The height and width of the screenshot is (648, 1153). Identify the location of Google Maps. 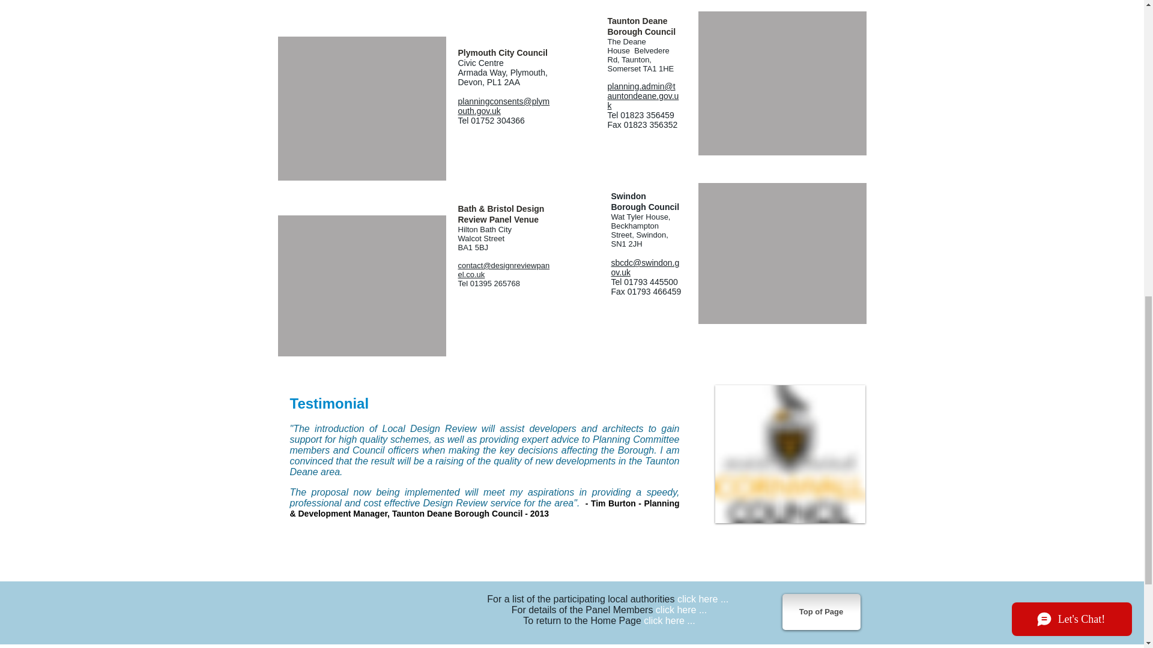
(362, 108).